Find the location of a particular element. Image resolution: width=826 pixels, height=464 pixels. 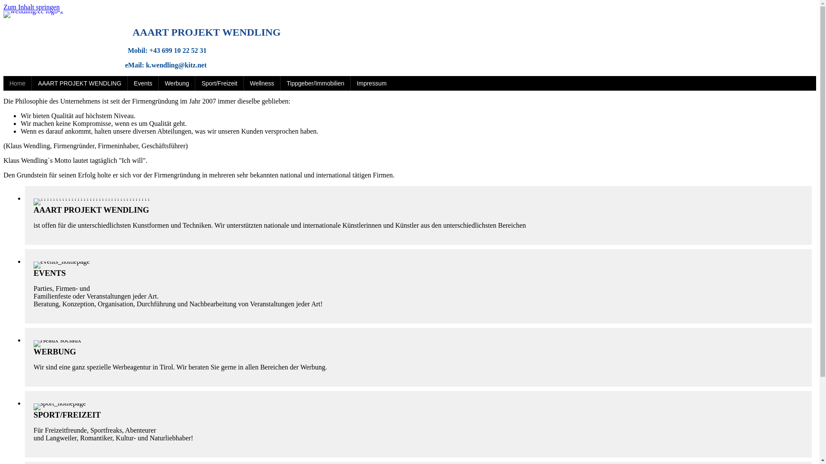

Home is located at coordinates (17, 83).